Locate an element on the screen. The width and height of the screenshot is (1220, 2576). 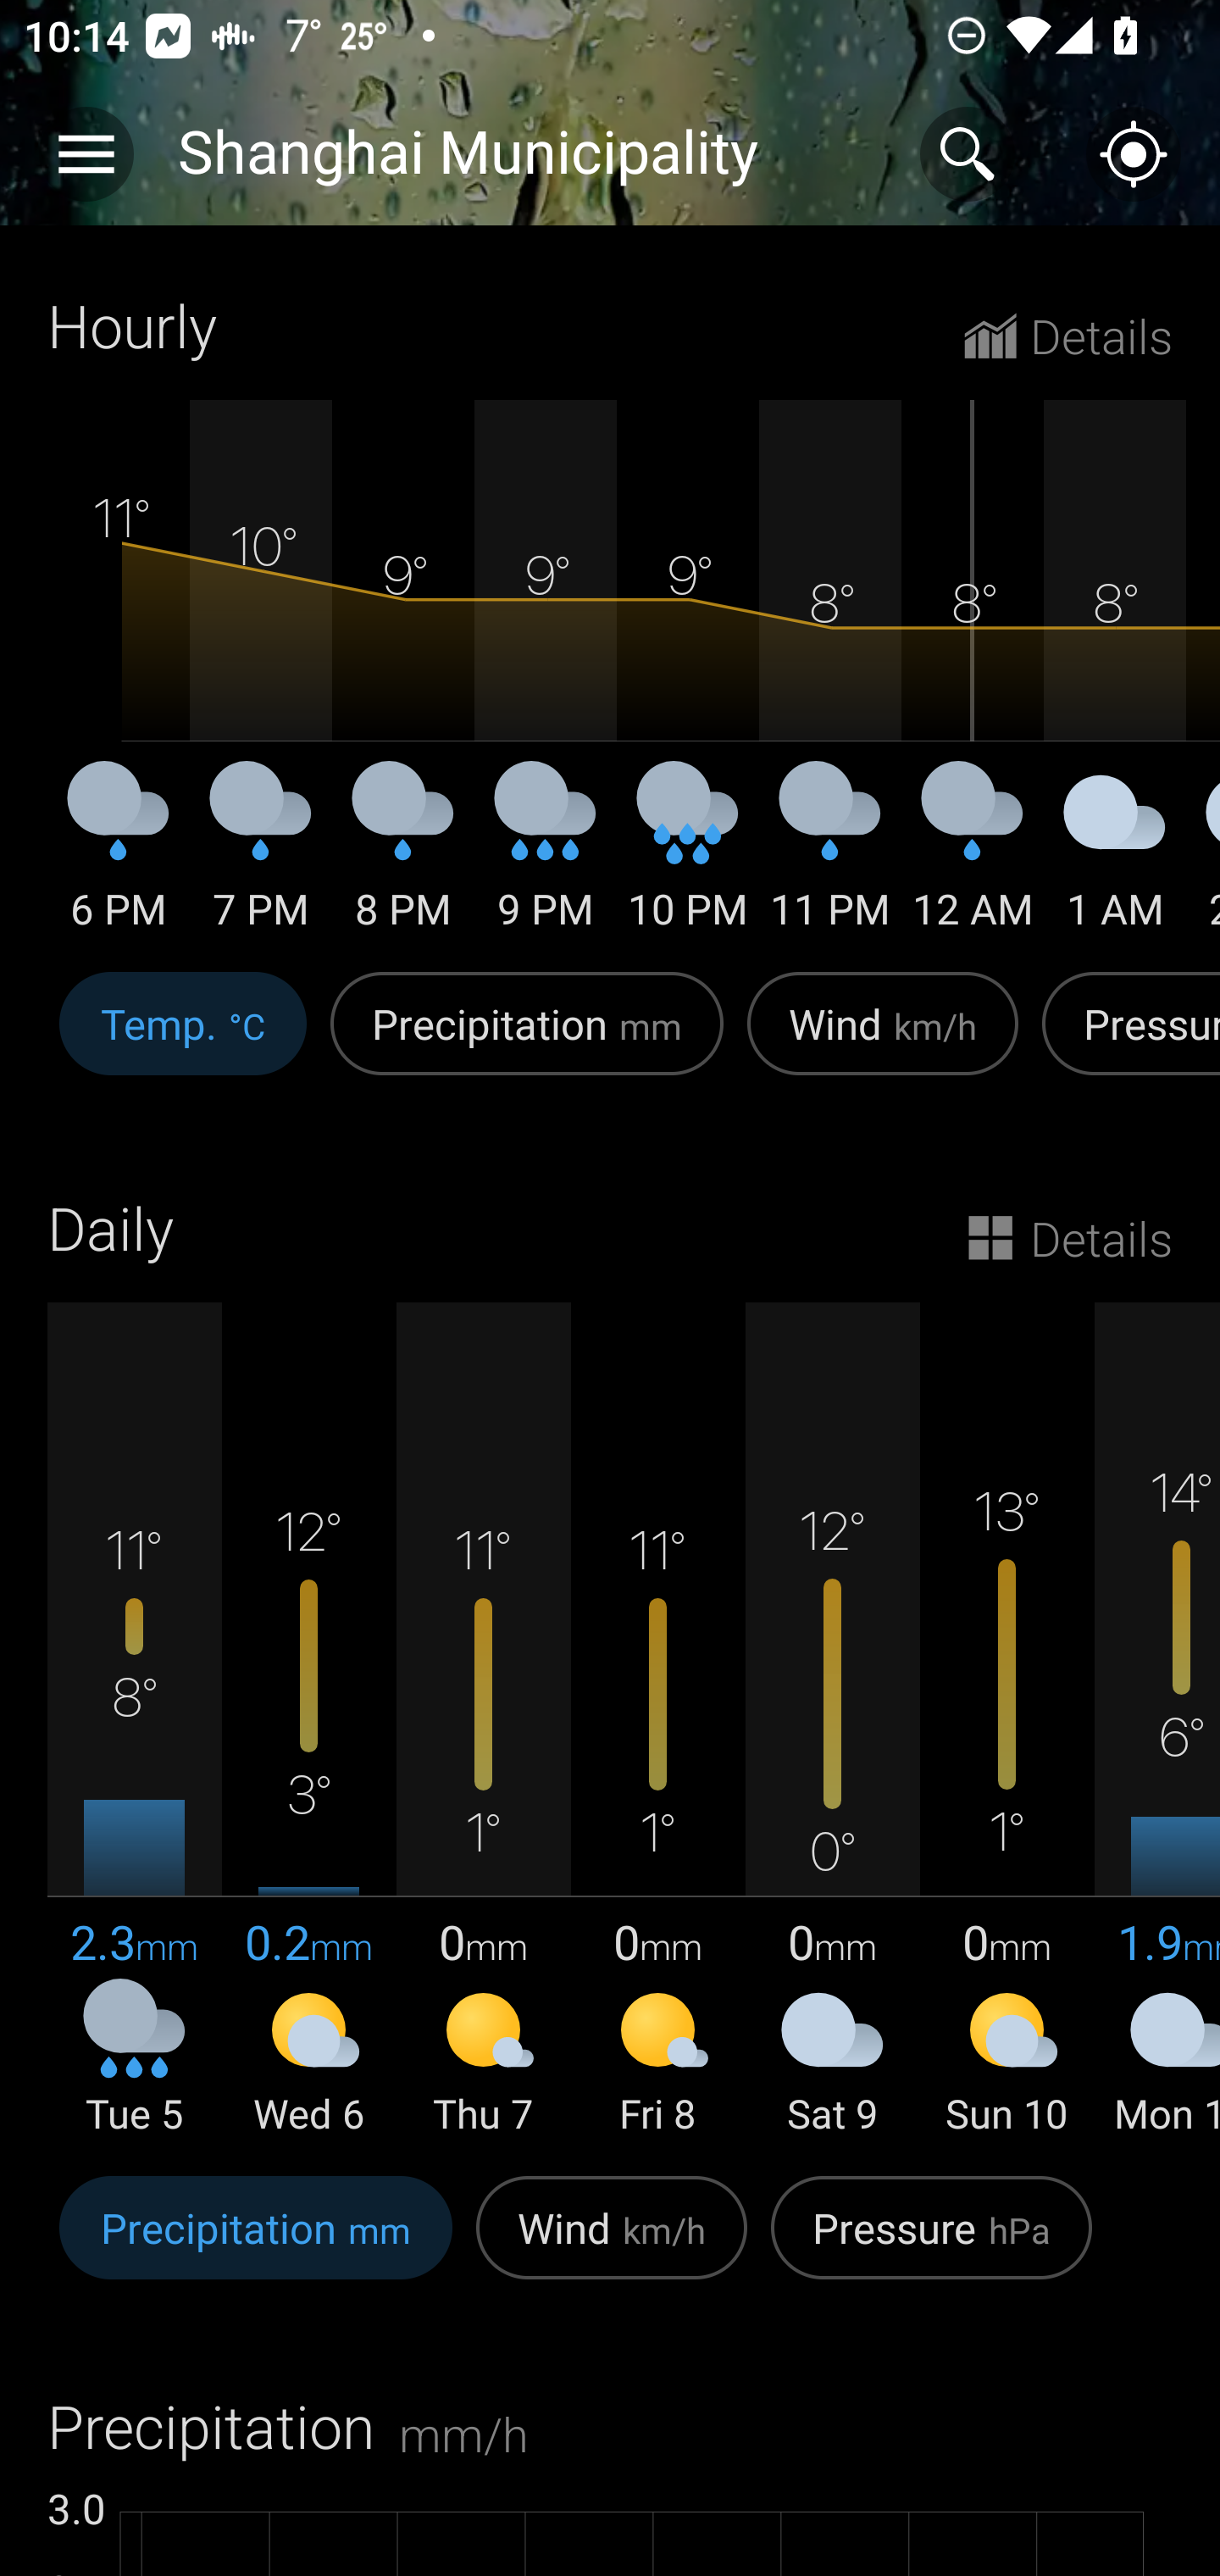
Precipitation mm is located at coordinates (527, 1041).